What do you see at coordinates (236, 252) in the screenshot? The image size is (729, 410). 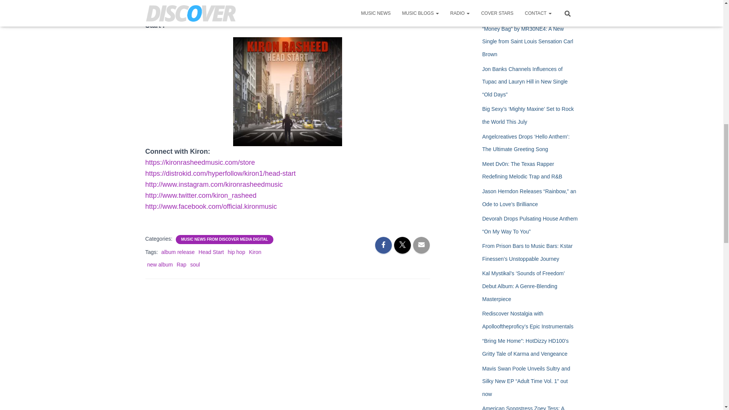 I see `hip hop` at bounding box center [236, 252].